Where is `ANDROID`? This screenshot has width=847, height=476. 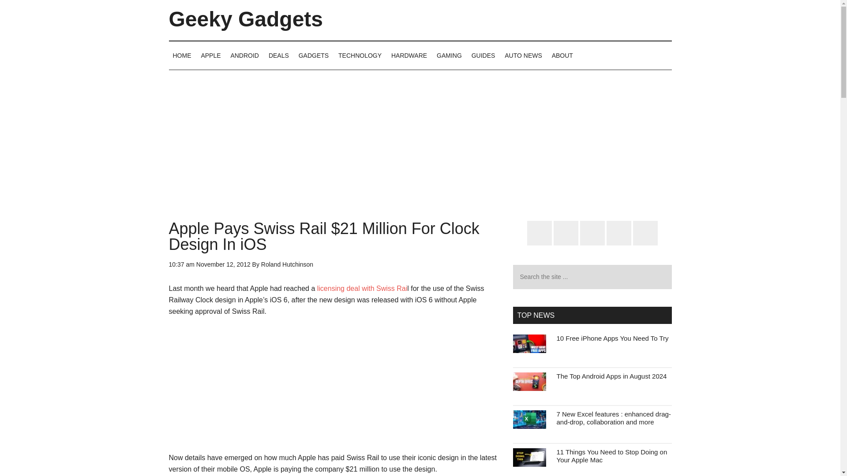
ANDROID is located at coordinates (244, 55).